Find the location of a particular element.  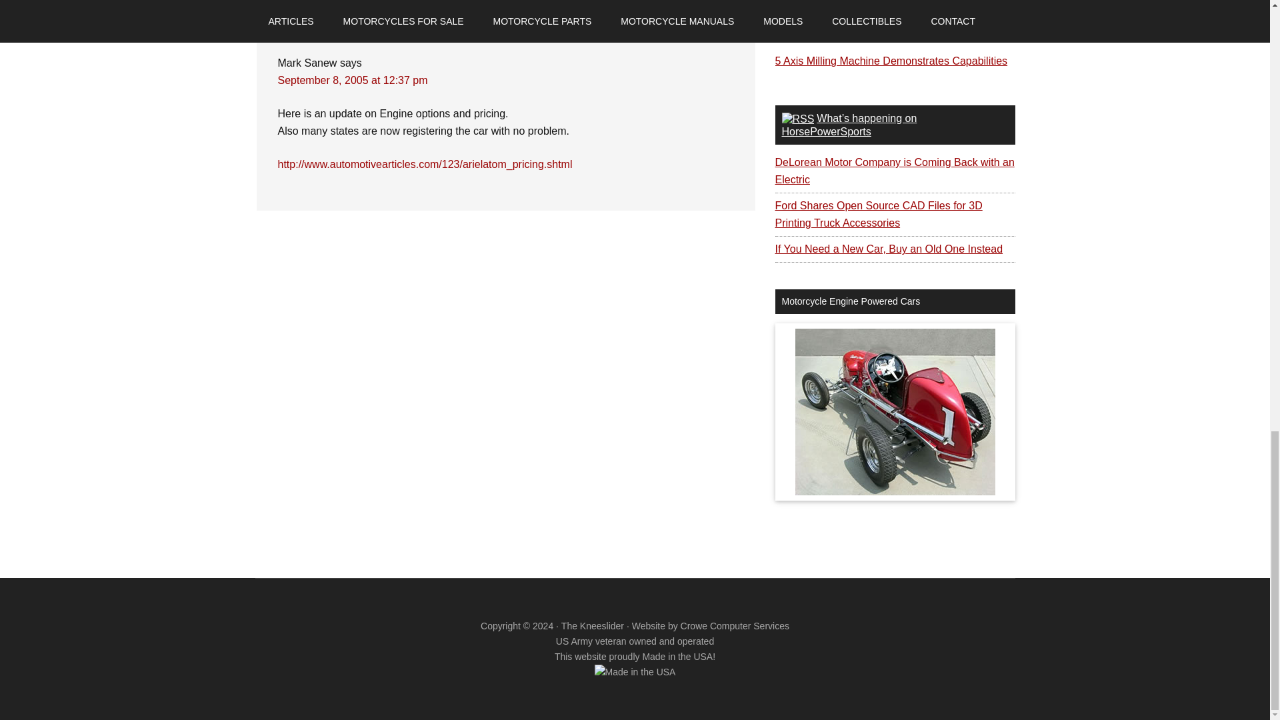

If You Need a New Car, Buy an Old One Instead is located at coordinates (888, 249).